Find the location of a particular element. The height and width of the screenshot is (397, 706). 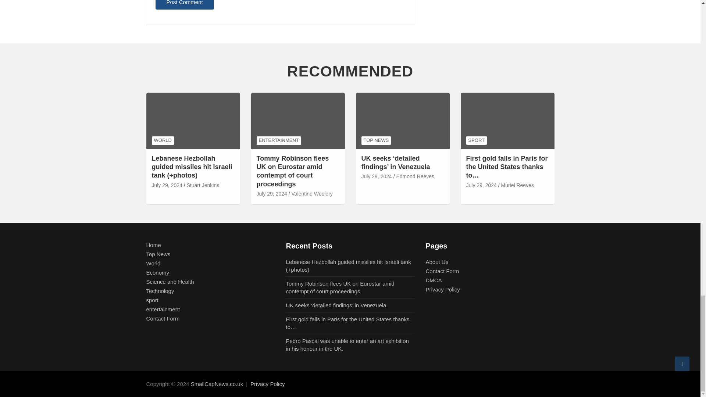

Post Comment is located at coordinates (185, 4).